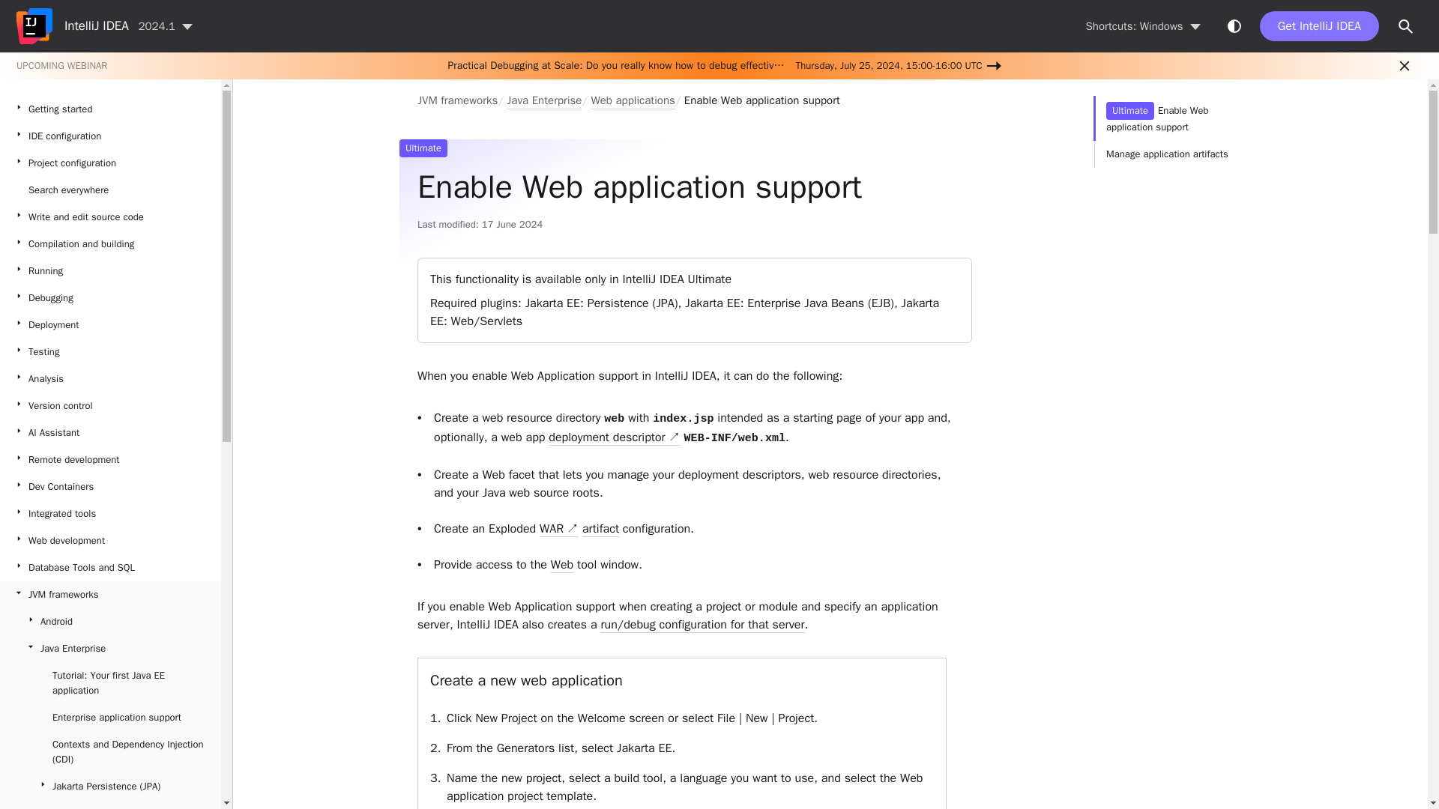 This screenshot has height=809, width=1439. Describe the element at coordinates (111, 244) in the screenshot. I see `Compilation and building` at that location.